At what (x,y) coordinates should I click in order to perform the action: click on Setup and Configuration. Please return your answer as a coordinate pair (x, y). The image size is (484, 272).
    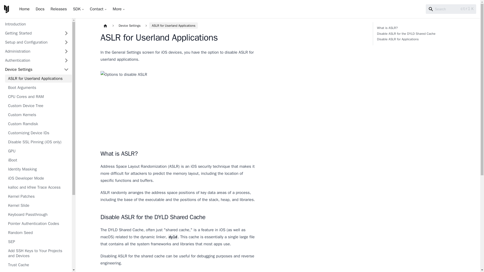
    Looking at the image, I should click on (31, 42).